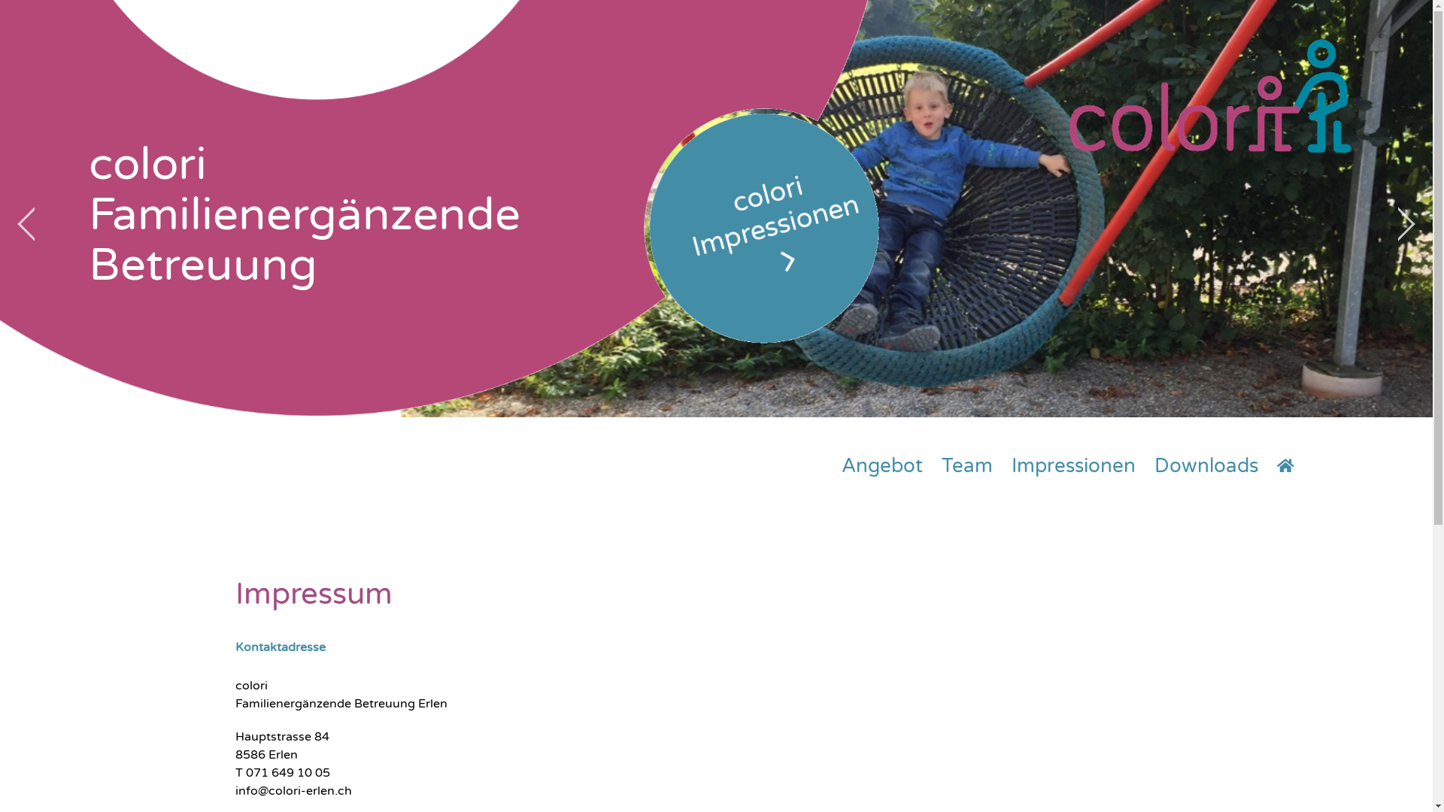 Image resolution: width=1444 pixels, height=812 pixels. What do you see at coordinates (882, 466) in the screenshot?
I see `Angebot` at bounding box center [882, 466].